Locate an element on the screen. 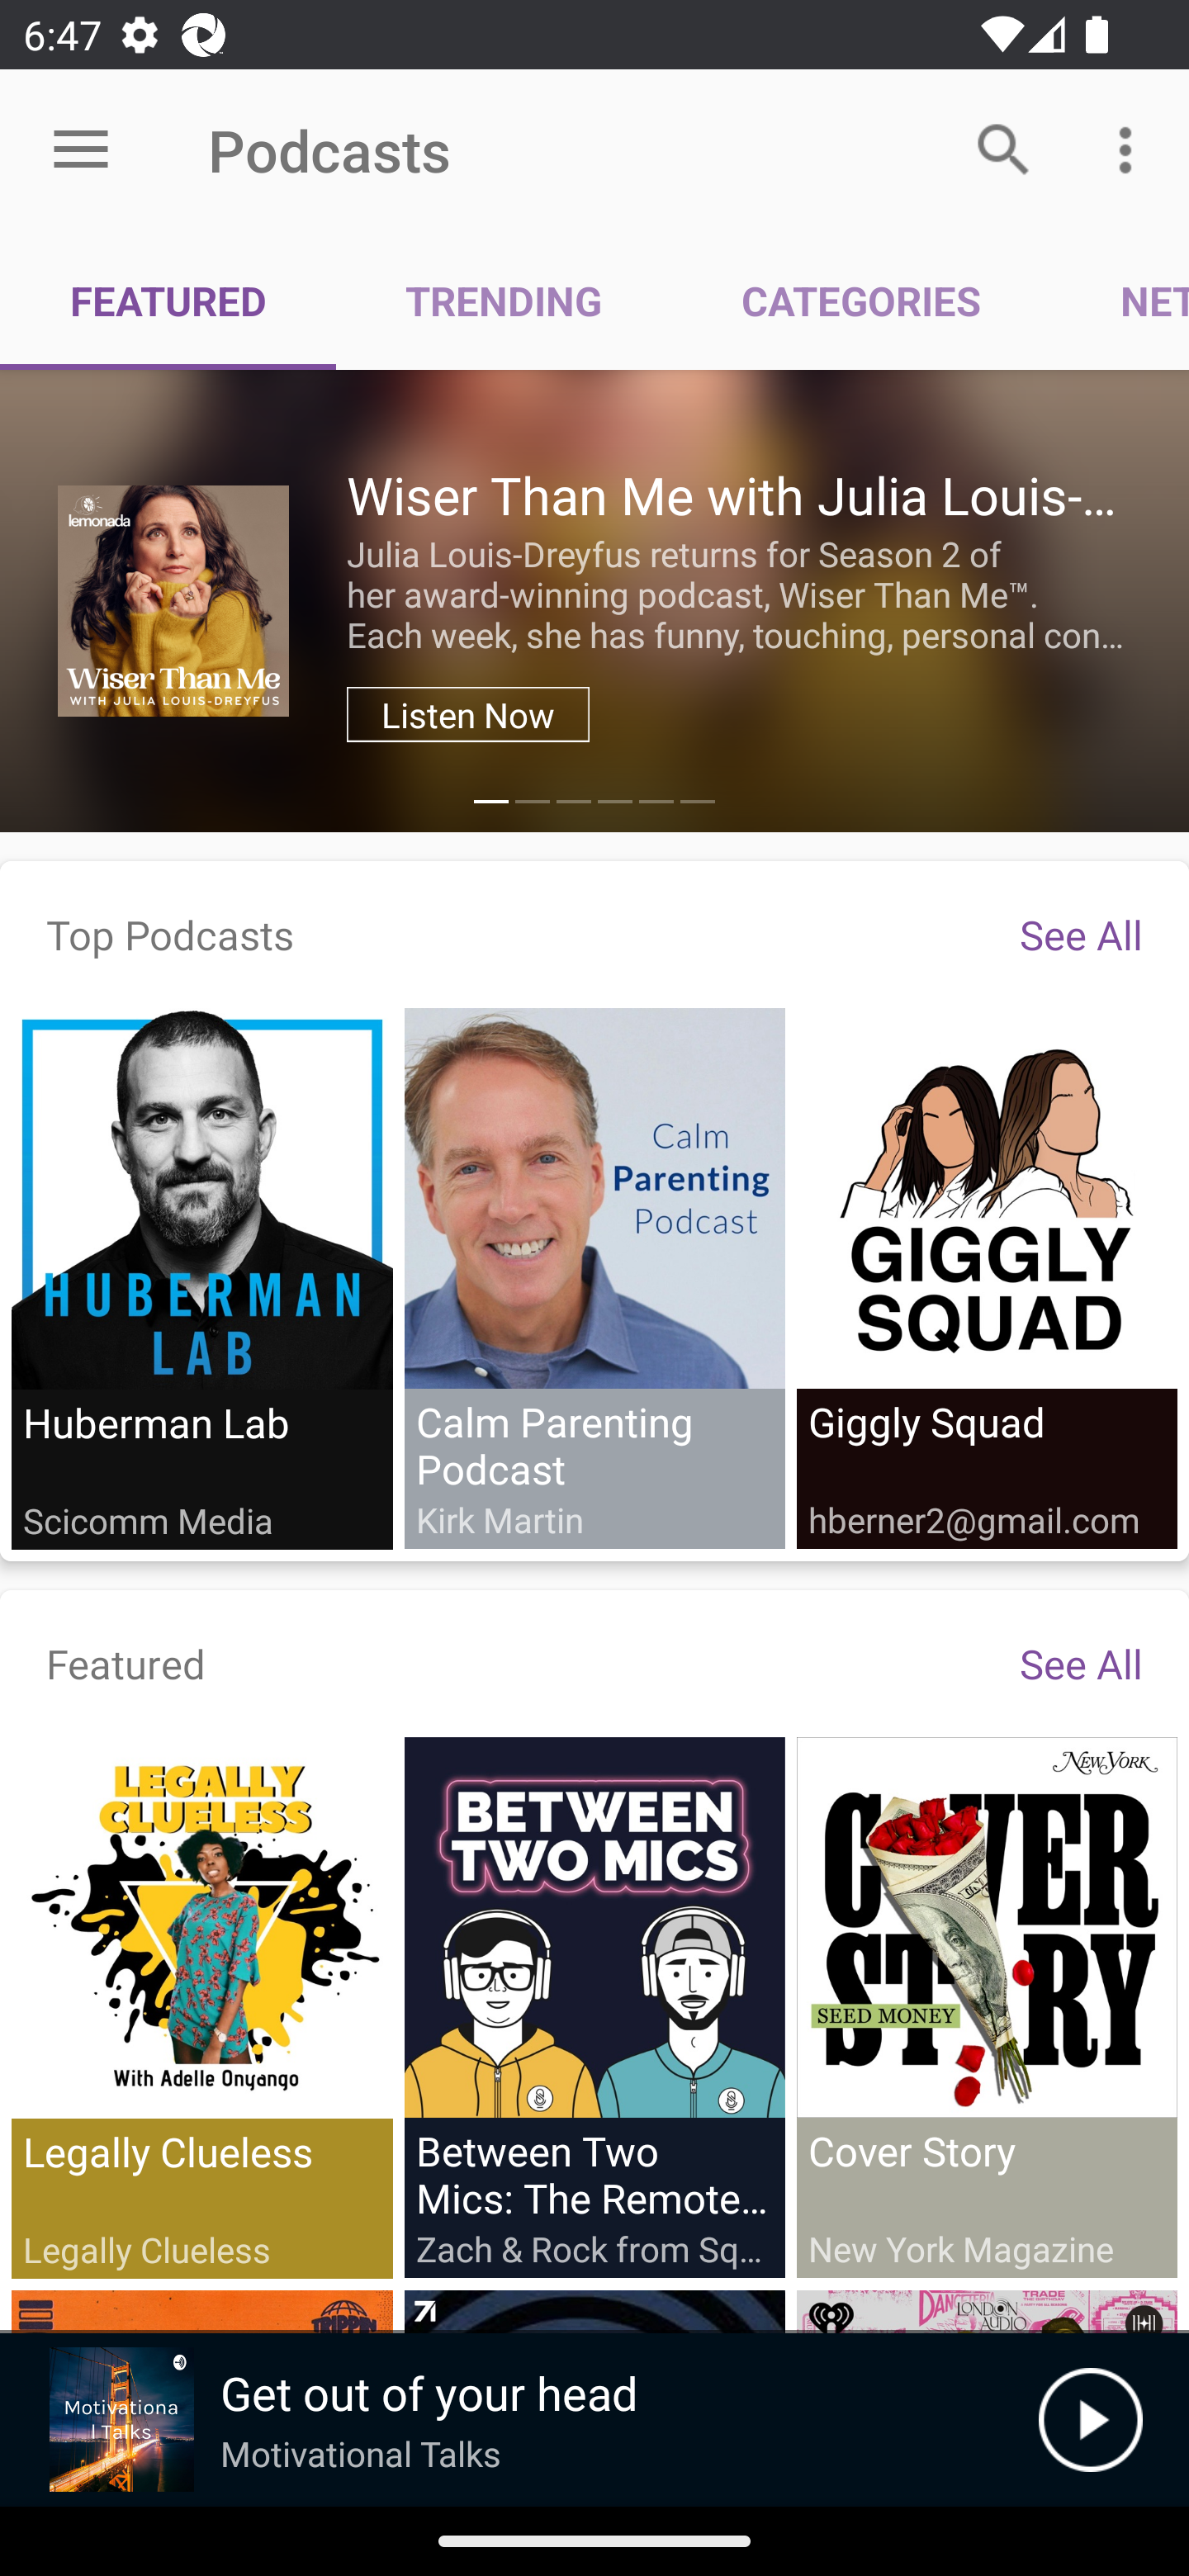 This screenshot has width=1189, height=2576. Giggly Squad hberner2@gmail.com is located at coordinates (986, 1277).